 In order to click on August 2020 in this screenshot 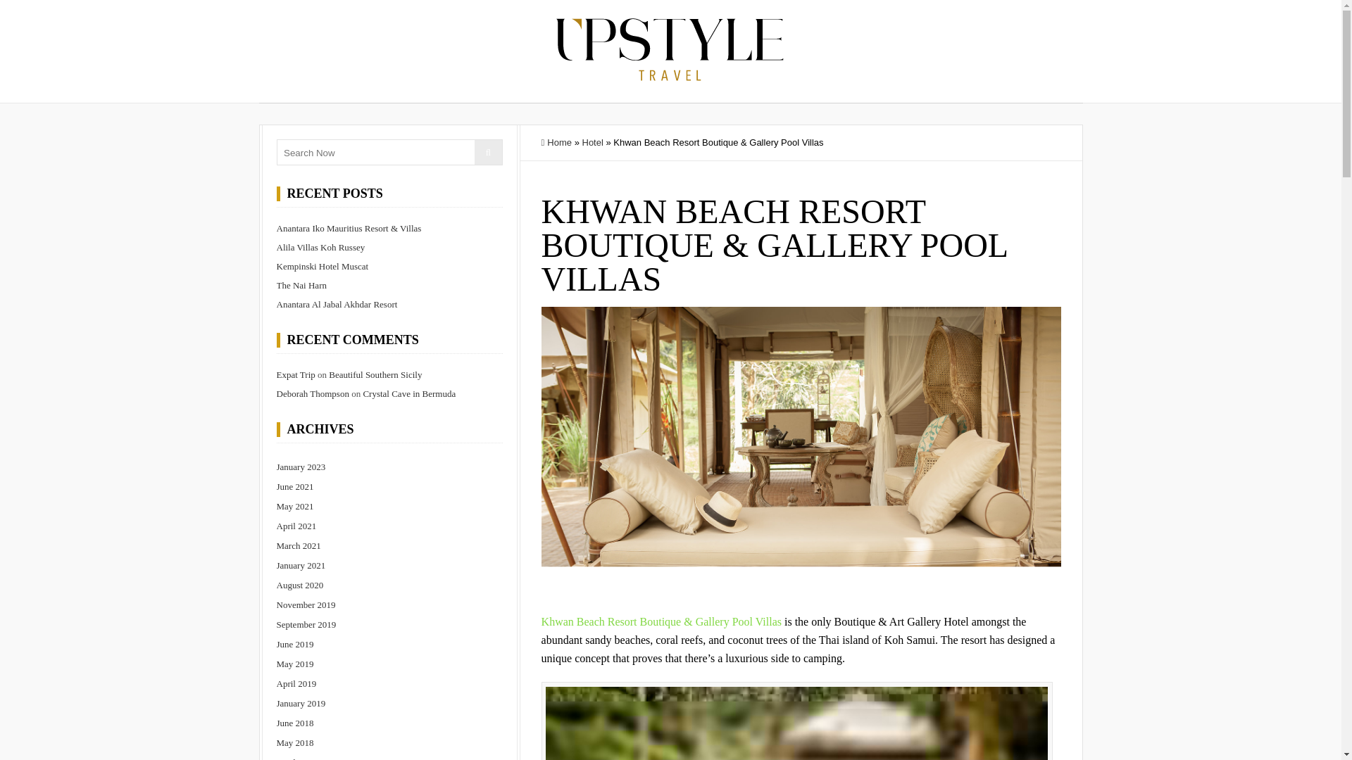, I will do `click(389, 585)`.